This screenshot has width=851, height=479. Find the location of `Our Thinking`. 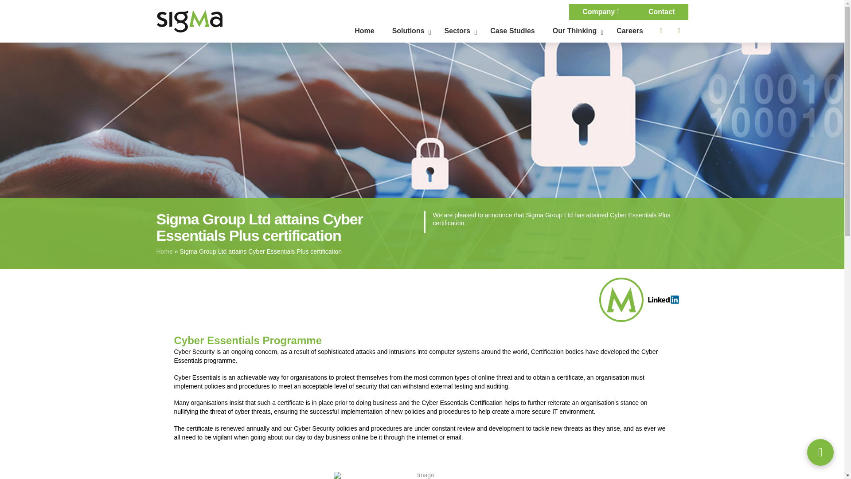

Our Thinking is located at coordinates (512, 31).